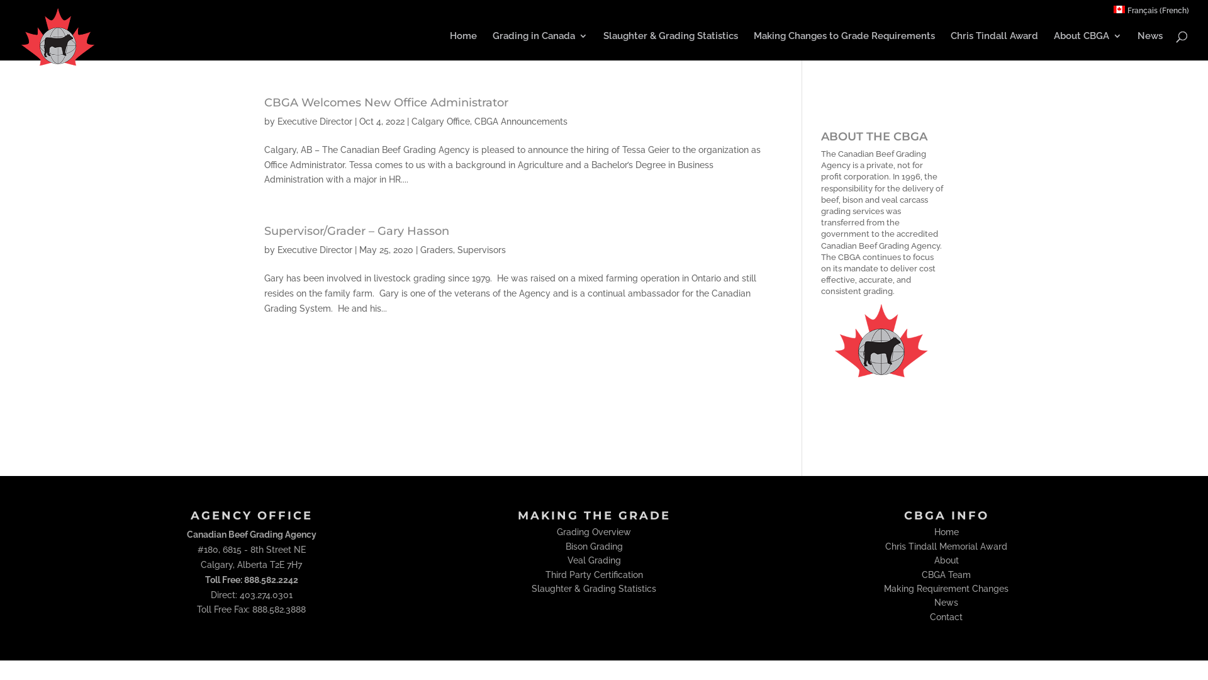 The image size is (1208, 680). Describe the element at coordinates (946, 547) in the screenshot. I see `Chris Tindall Memorial Award` at that location.